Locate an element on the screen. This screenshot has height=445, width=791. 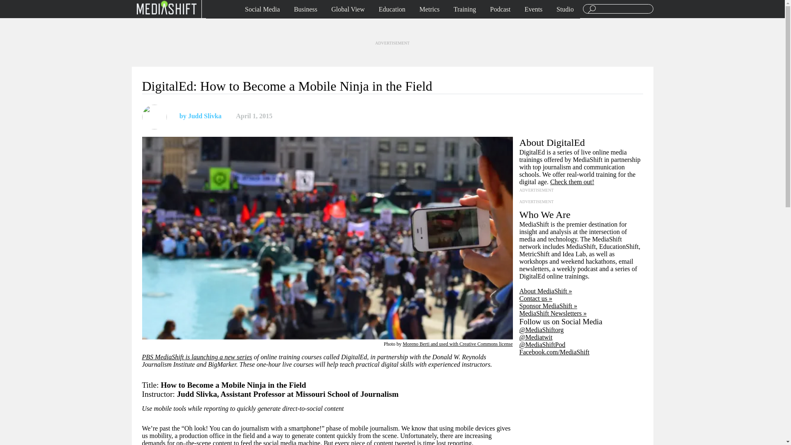
Education is located at coordinates (392, 9).